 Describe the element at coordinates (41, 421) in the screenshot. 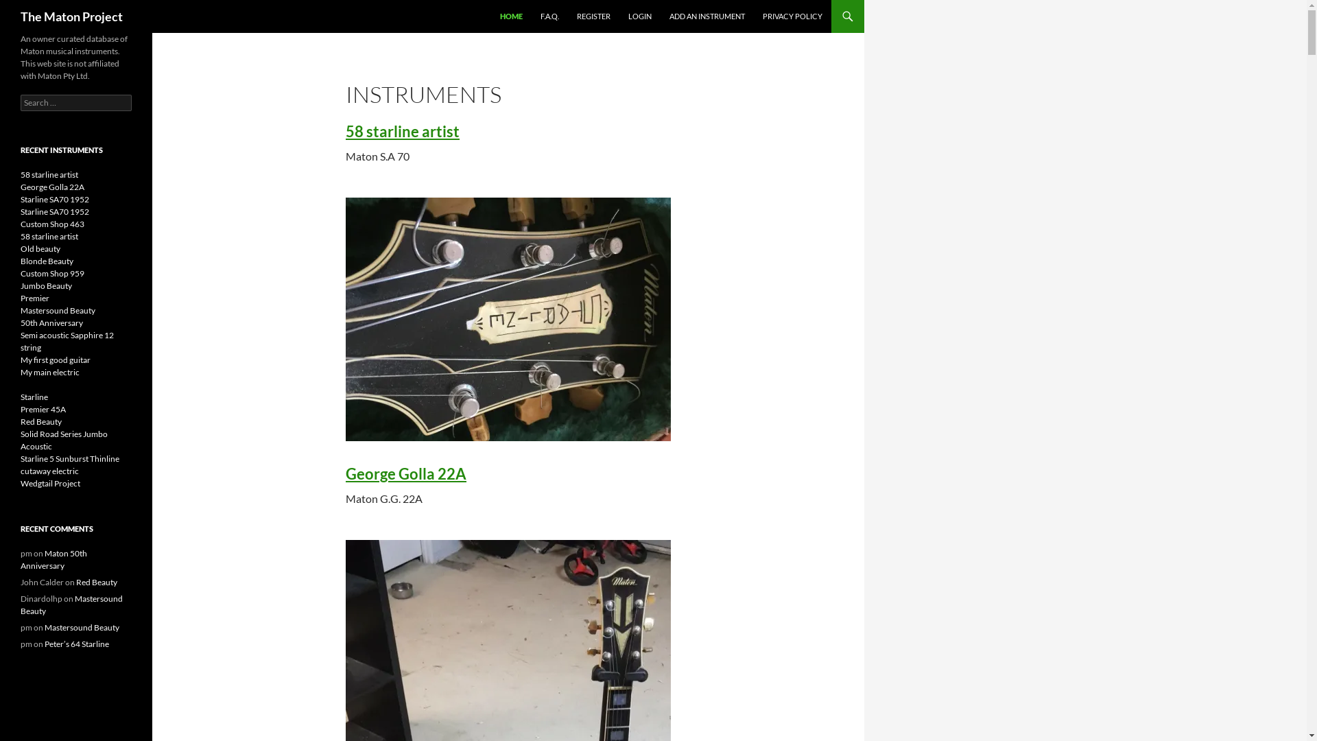

I see `Red Beauty` at that location.